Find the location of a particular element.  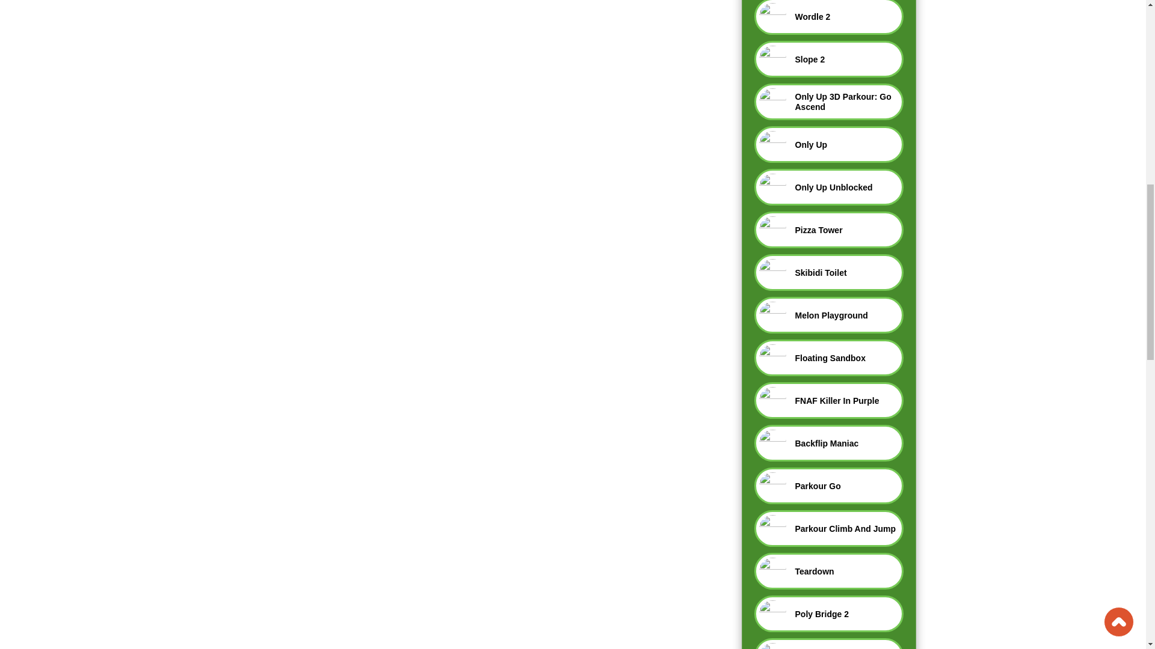

Only Up is located at coordinates (828, 144).